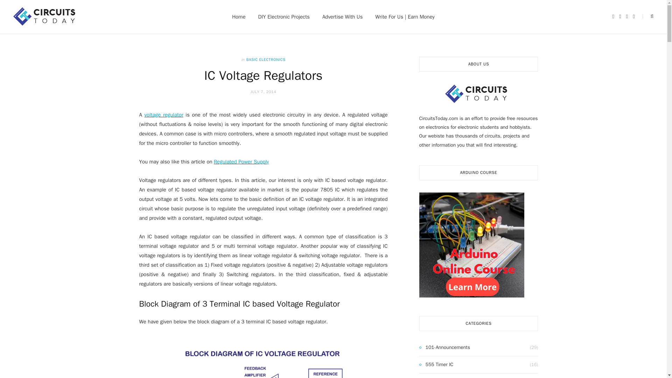 Image resolution: width=672 pixels, height=378 pixels. What do you see at coordinates (266, 59) in the screenshot?
I see `BASIC ELECTRONICS` at bounding box center [266, 59].